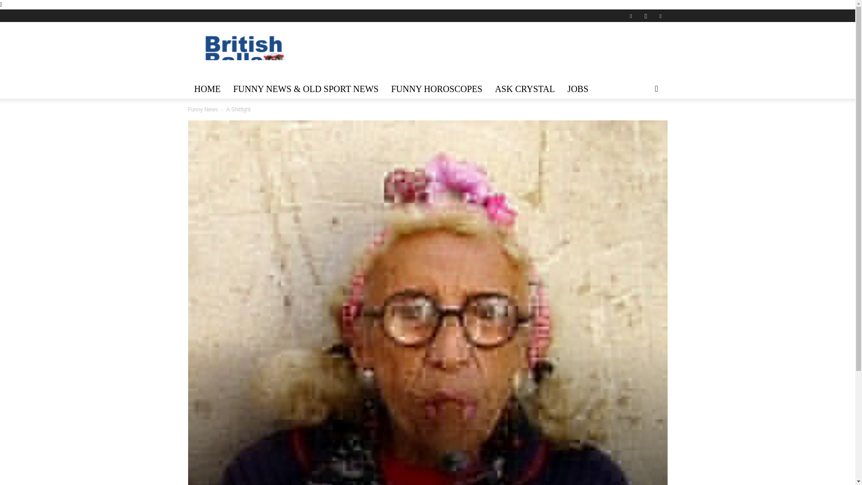 The image size is (862, 485). I want to click on FUNNY HOROSCOPES, so click(436, 89).